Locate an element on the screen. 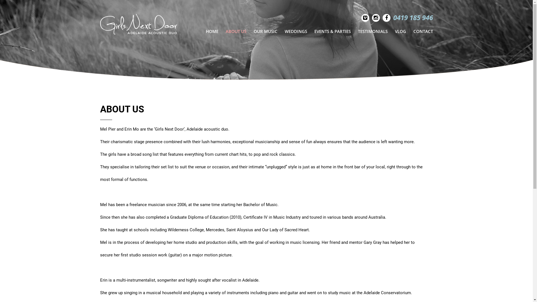  TESTIMONIALS is located at coordinates (373, 31).